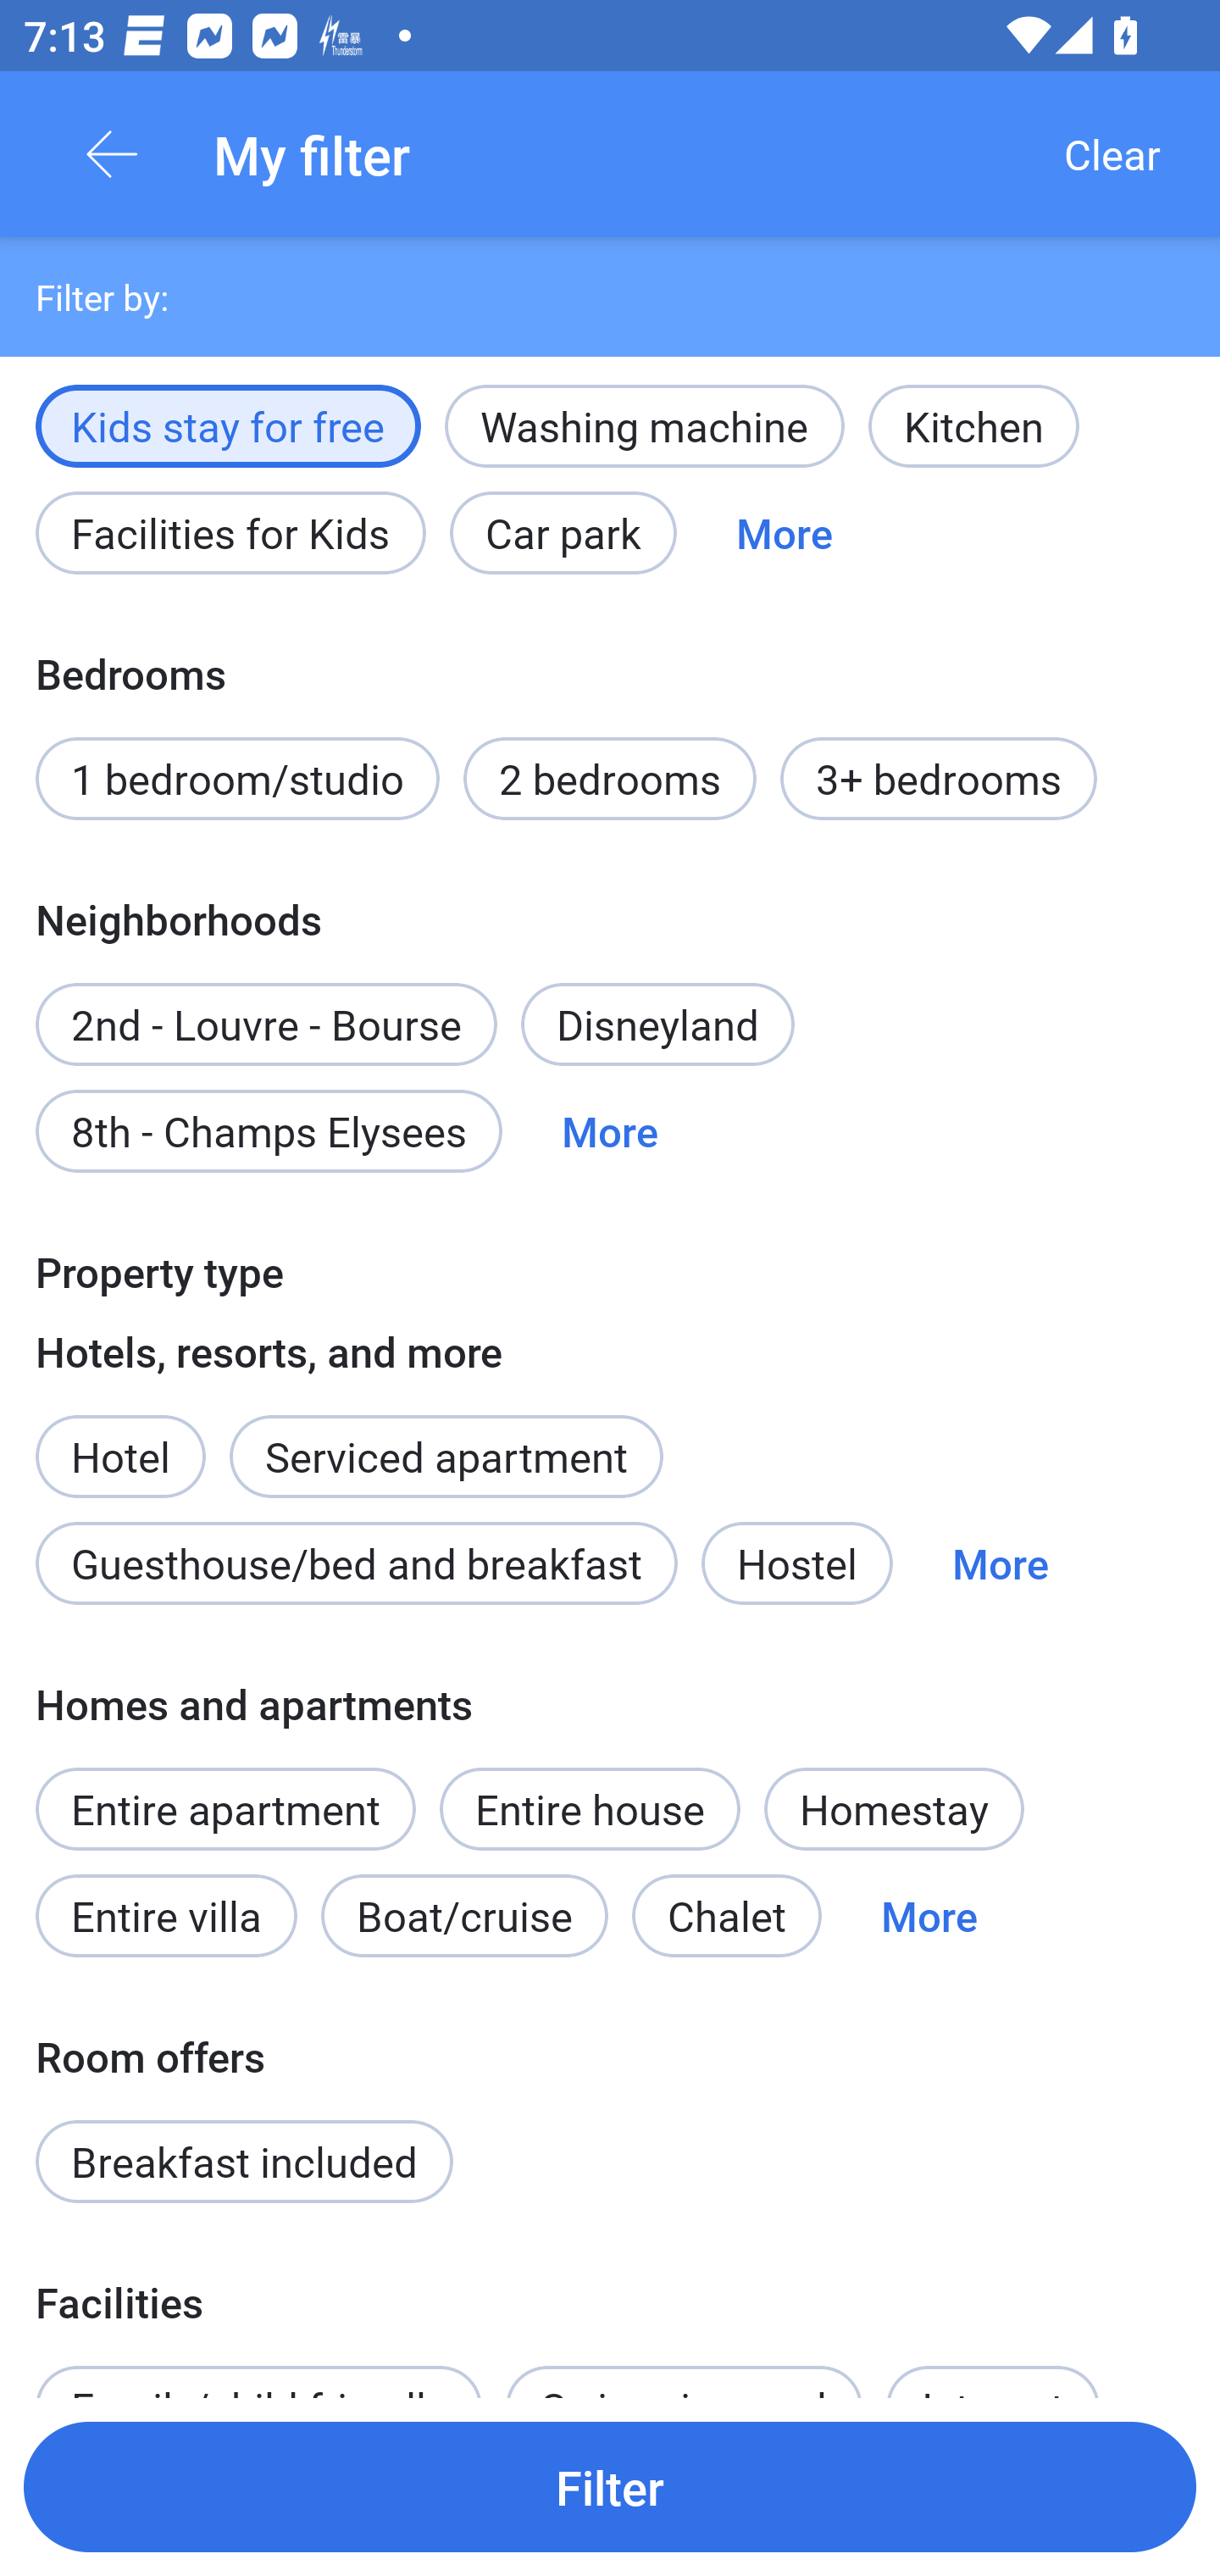 This screenshot has height=2576, width=1220. Describe the element at coordinates (563, 533) in the screenshot. I see `Car park` at that location.